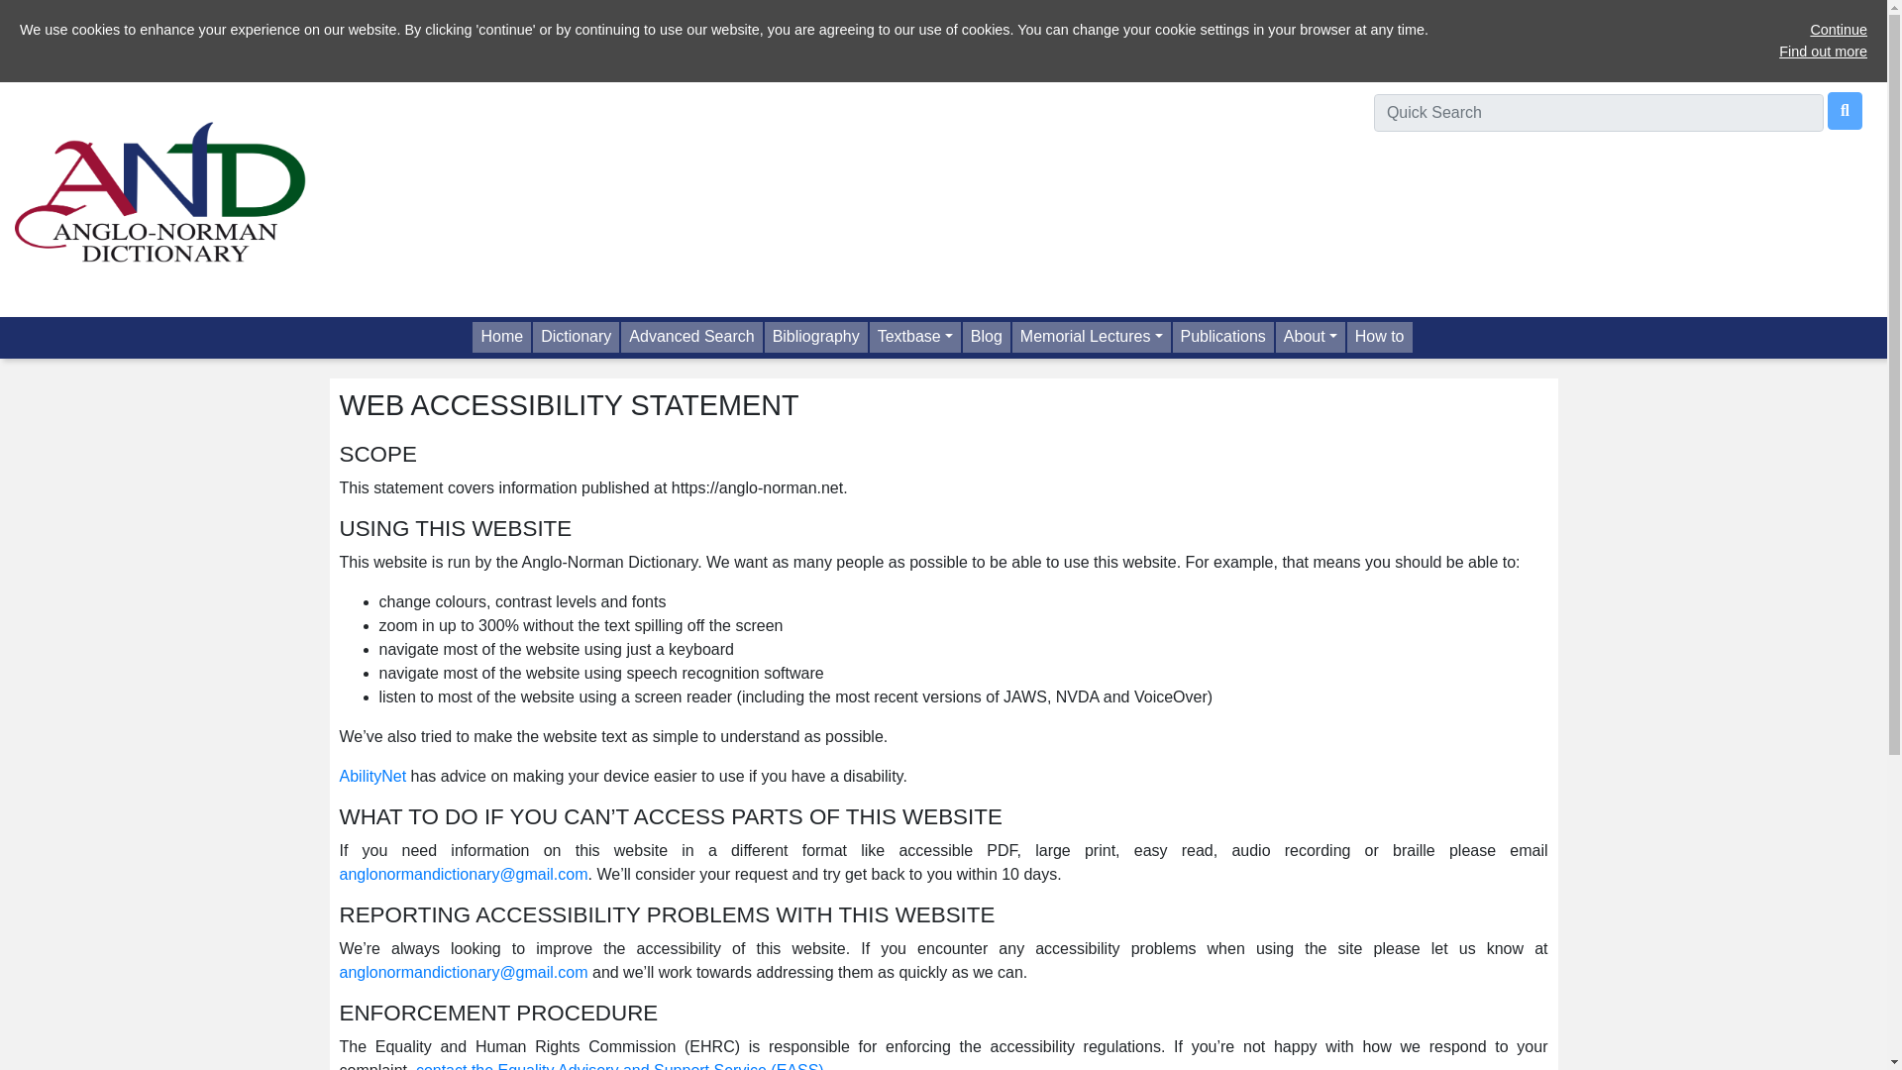  I want to click on Bibliography, so click(816, 337).